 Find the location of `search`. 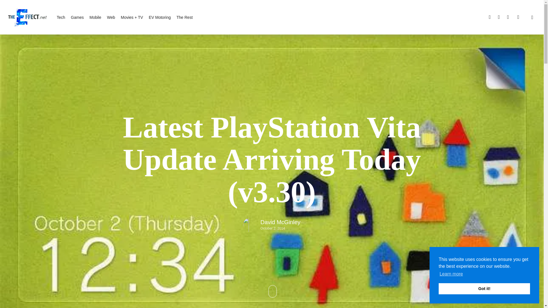

search is located at coordinates (532, 17).